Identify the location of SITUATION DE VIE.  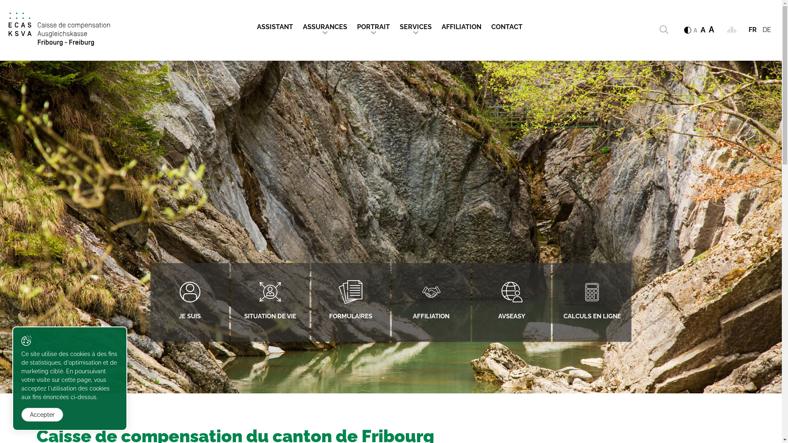
(270, 303).